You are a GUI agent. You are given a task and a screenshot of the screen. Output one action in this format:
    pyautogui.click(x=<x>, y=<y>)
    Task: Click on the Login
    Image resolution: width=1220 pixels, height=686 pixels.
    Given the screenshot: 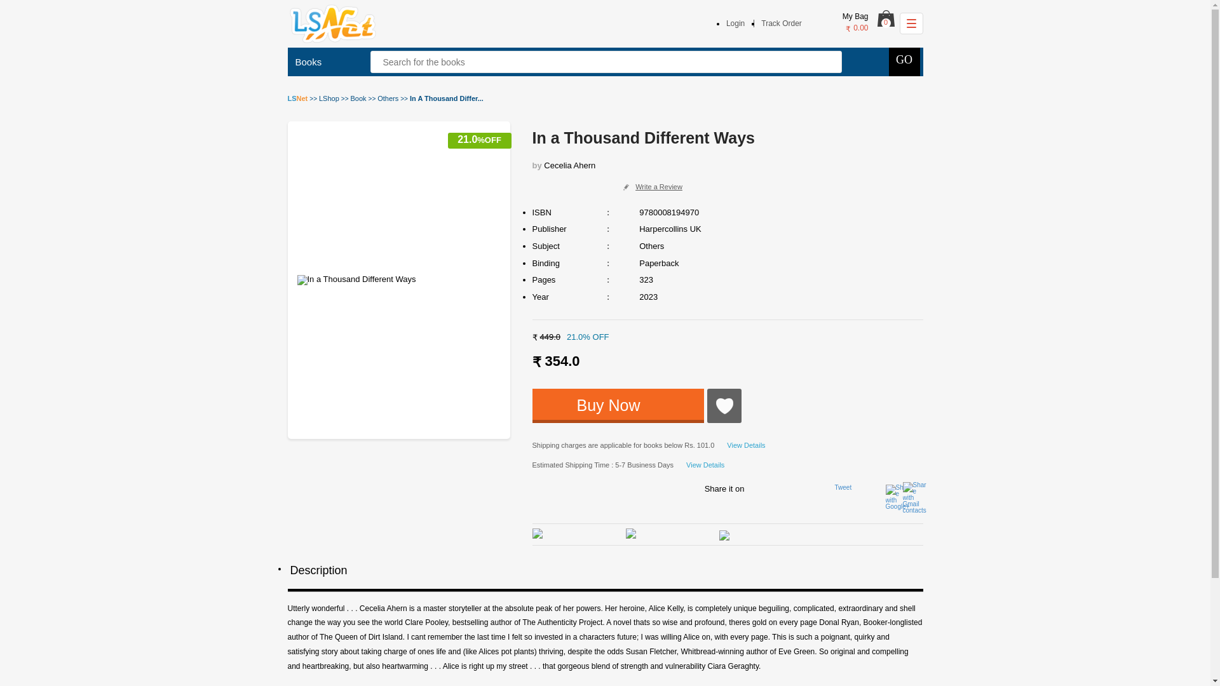 What is the action you would take?
    pyautogui.click(x=735, y=24)
    